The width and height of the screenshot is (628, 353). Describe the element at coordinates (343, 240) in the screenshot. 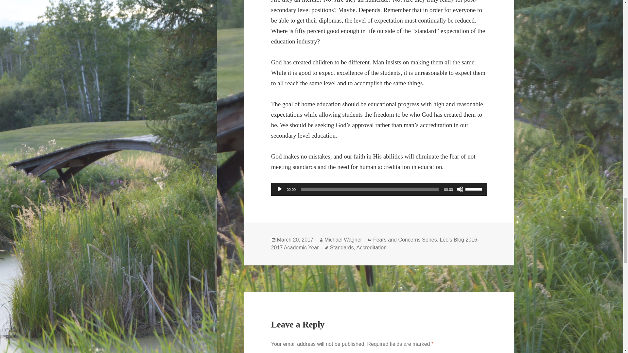

I see `Michael Wagner` at that location.